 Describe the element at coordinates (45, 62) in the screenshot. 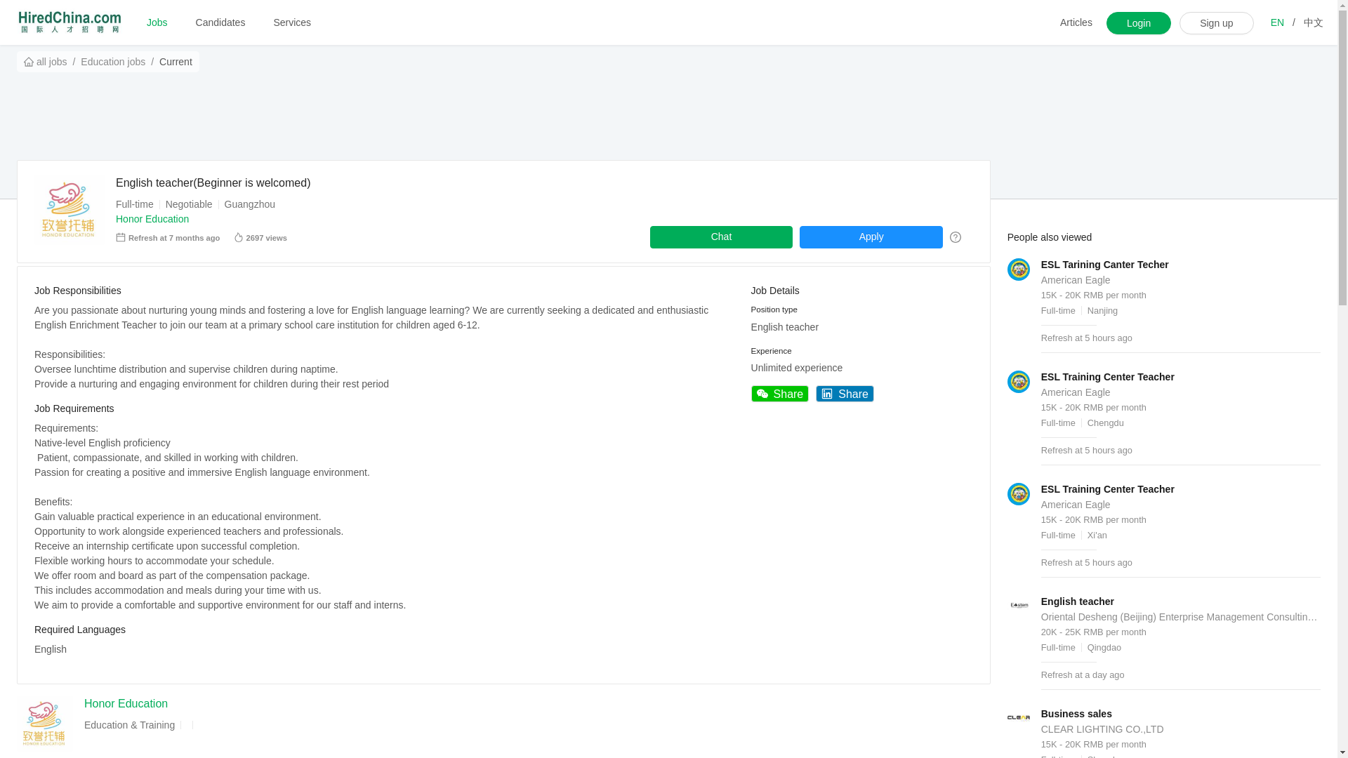

I see `all jobs` at that location.